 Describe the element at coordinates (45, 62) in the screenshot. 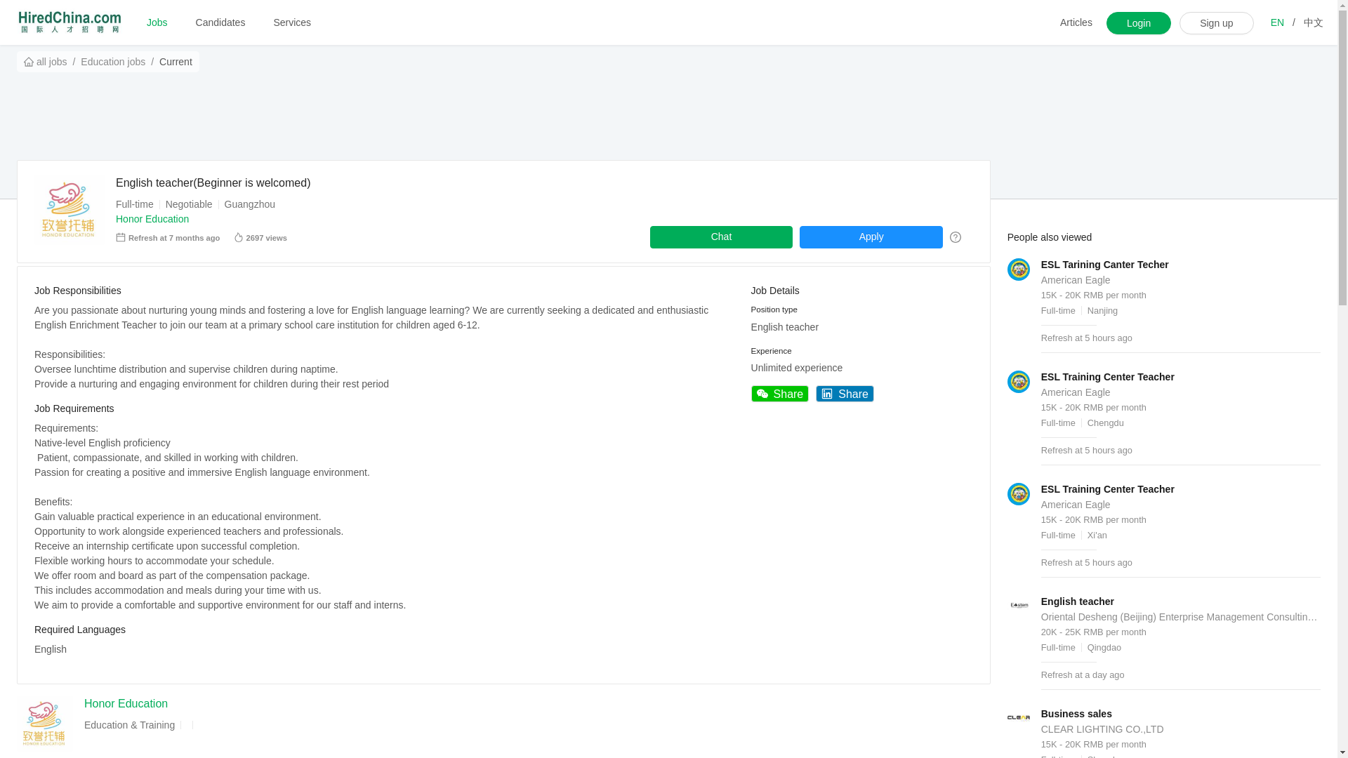

I see `all jobs` at that location.